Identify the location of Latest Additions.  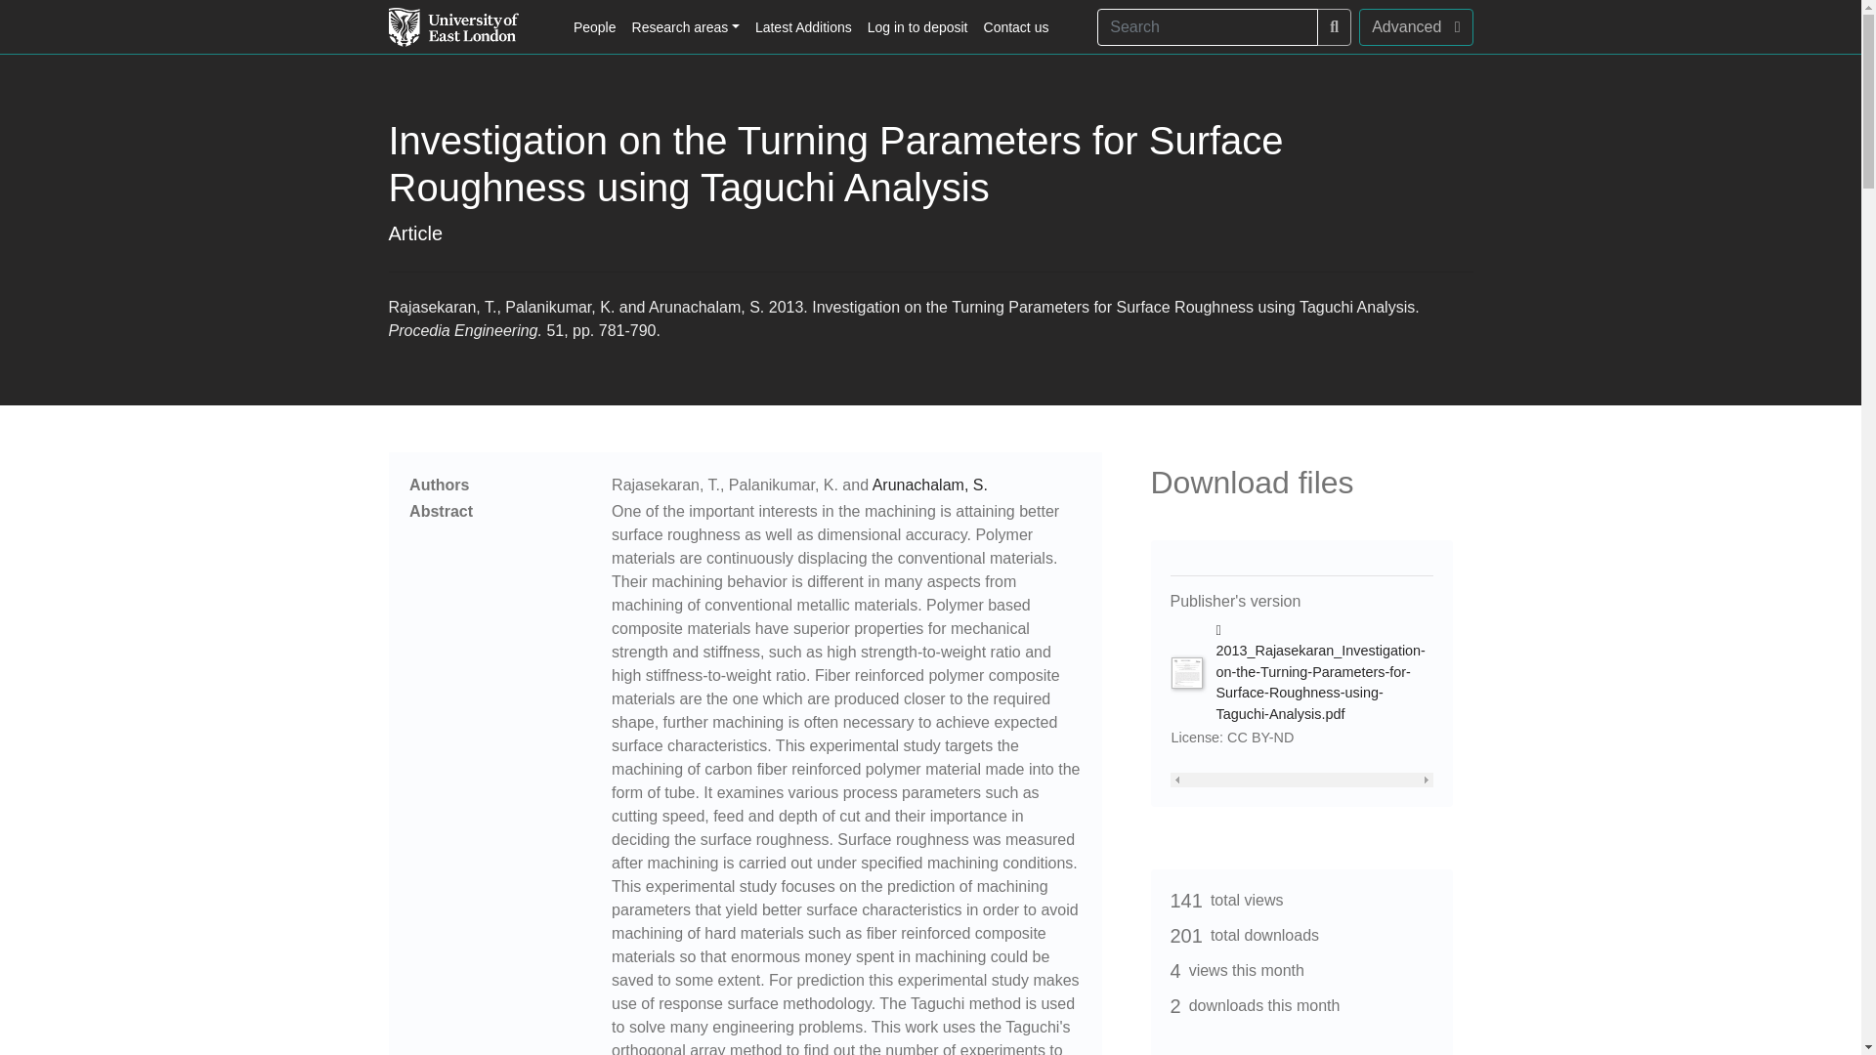
(803, 27).